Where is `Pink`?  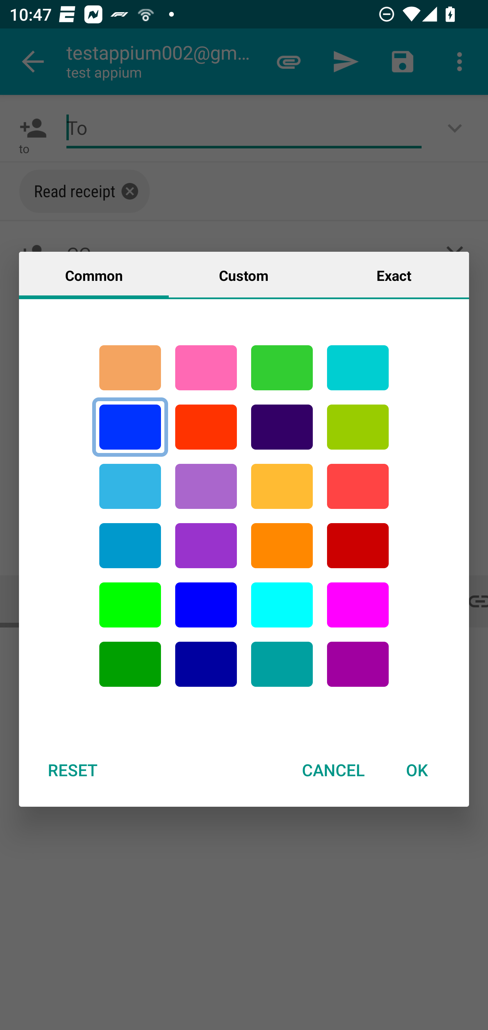 Pink is located at coordinates (206, 368).